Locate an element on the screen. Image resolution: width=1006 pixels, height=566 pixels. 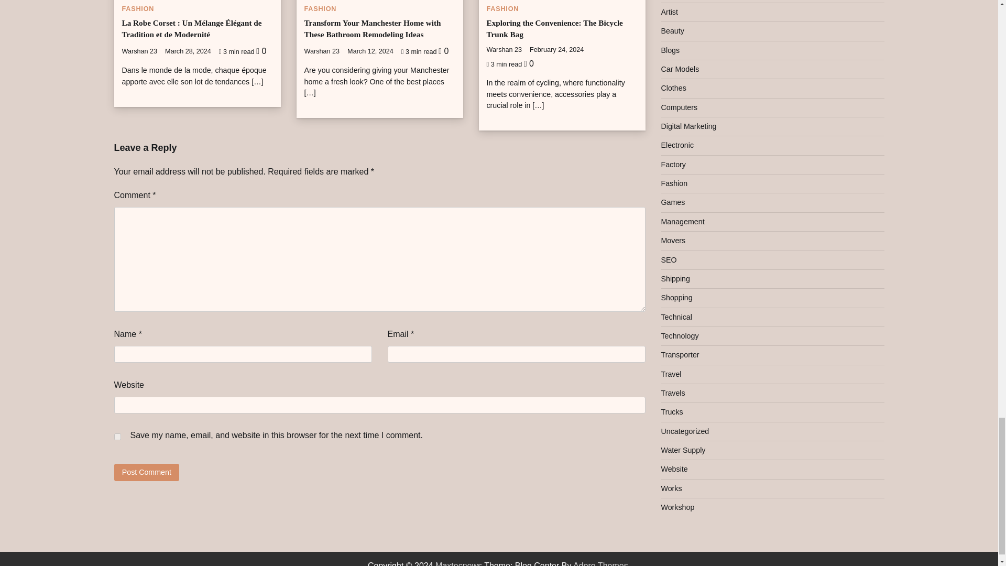
FASHION is located at coordinates (502, 8).